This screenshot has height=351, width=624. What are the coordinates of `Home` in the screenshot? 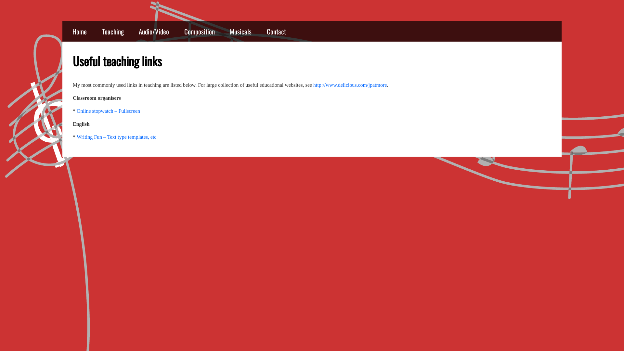 It's located at (80, 31).